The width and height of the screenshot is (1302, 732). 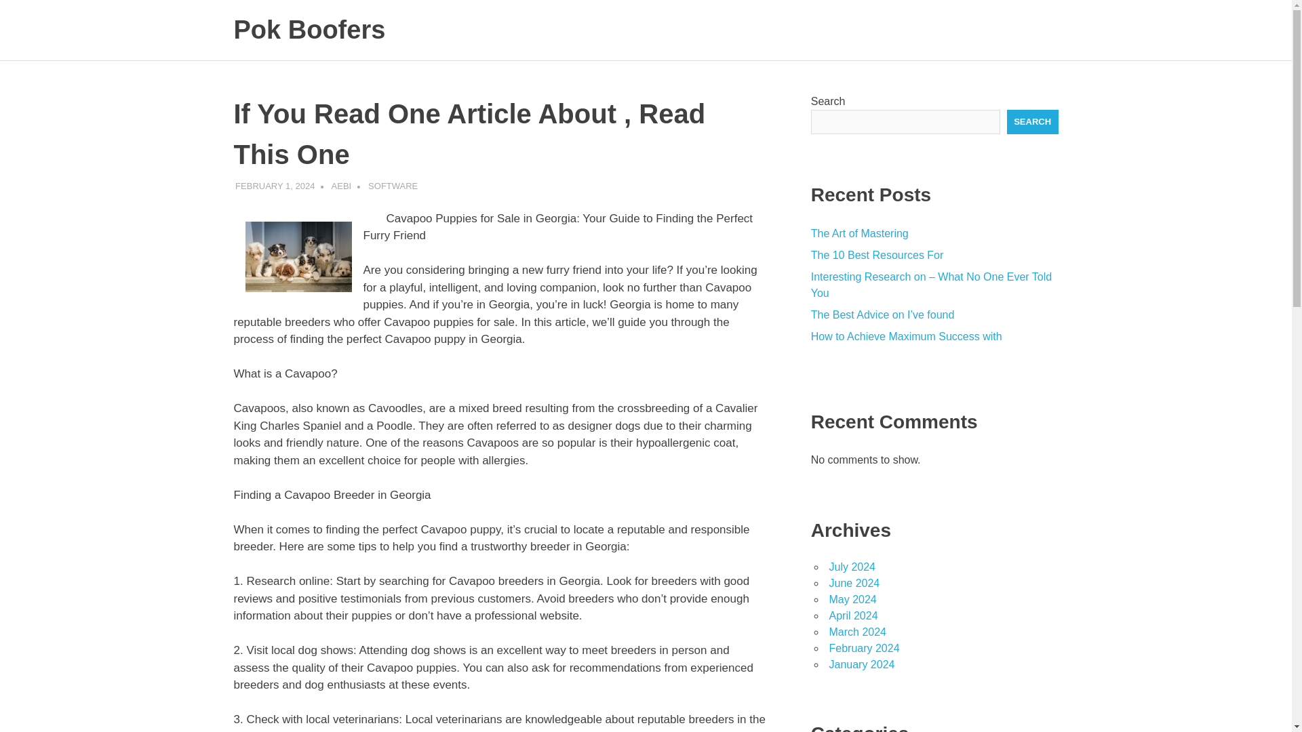 What do you see at coordinates (1032, 122) in the screenshot?
I see `SEARCH` at bounding box center [1032, 122].